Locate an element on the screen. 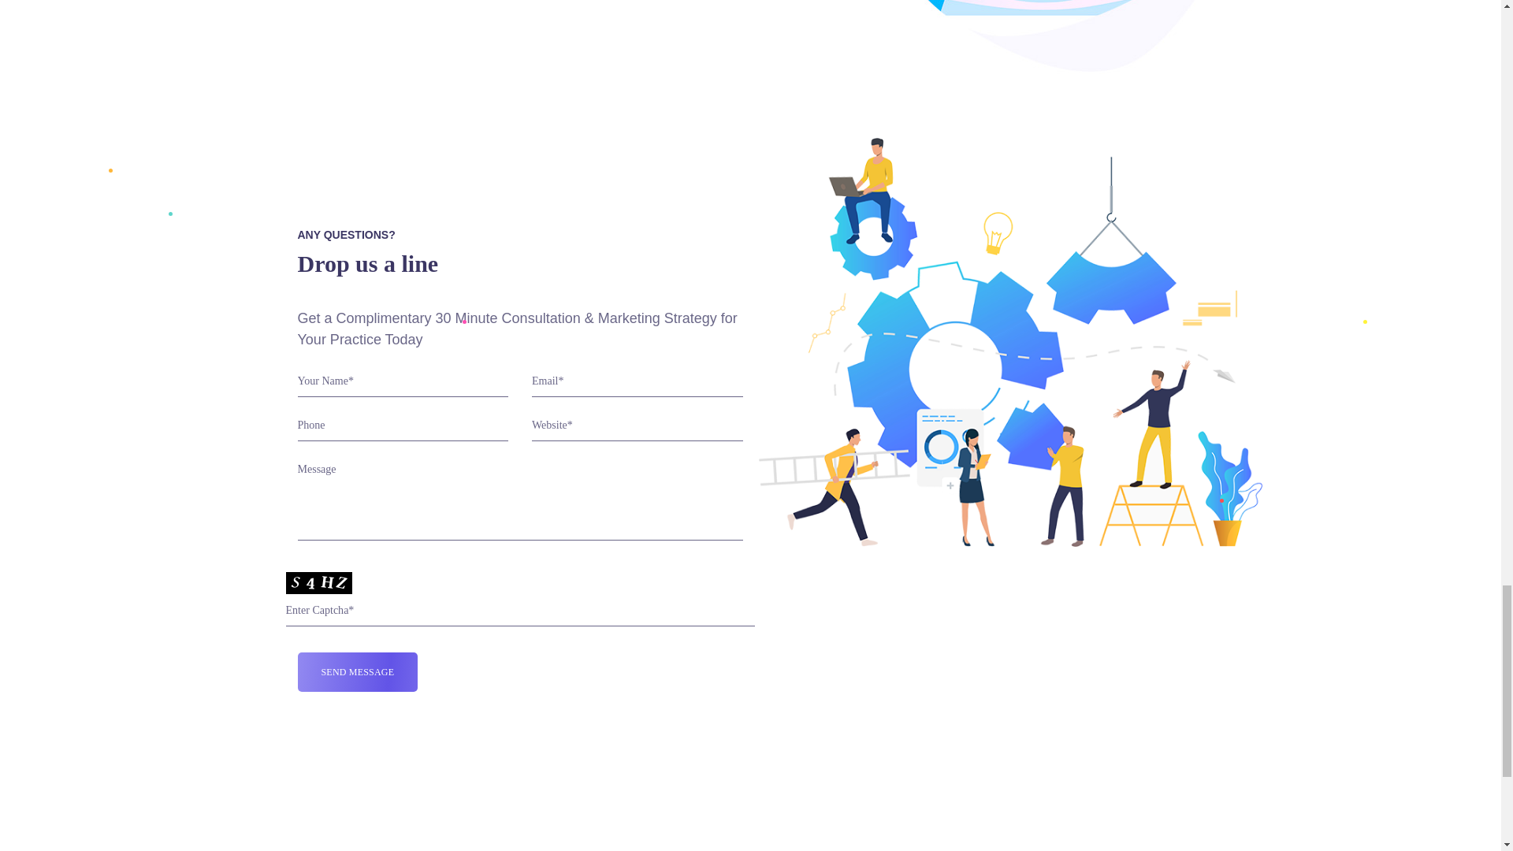  Send Message is located at coordinates (358, 672).